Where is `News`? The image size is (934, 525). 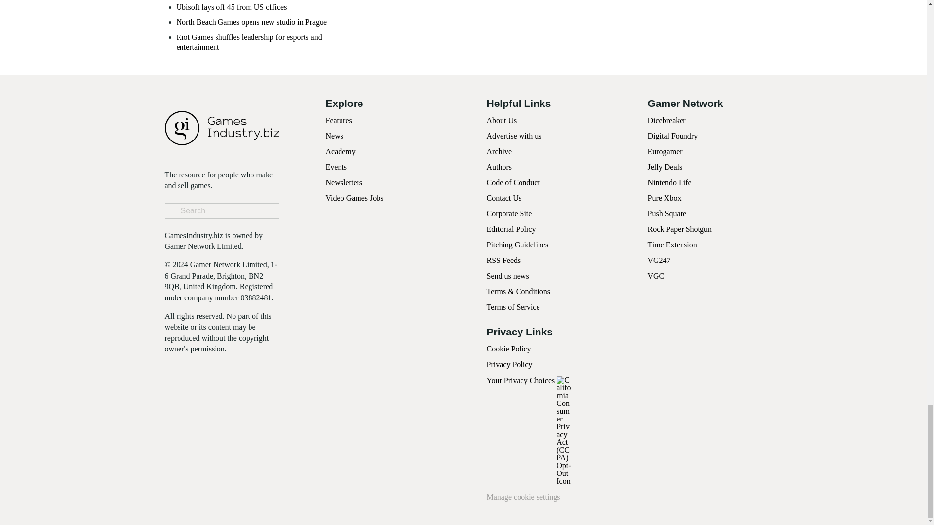 News is located at coordinates (335, 136).